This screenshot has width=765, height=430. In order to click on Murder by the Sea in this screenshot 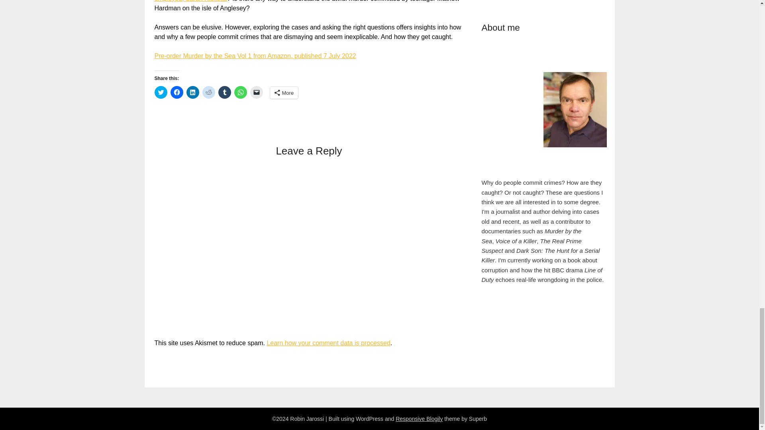, I will do `click(352, 33)`.